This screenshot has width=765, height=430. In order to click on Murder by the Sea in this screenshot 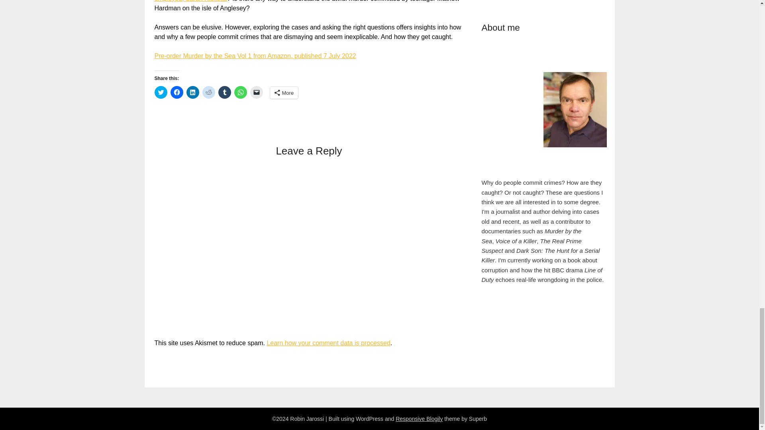, I will do `click(352, 33)`.